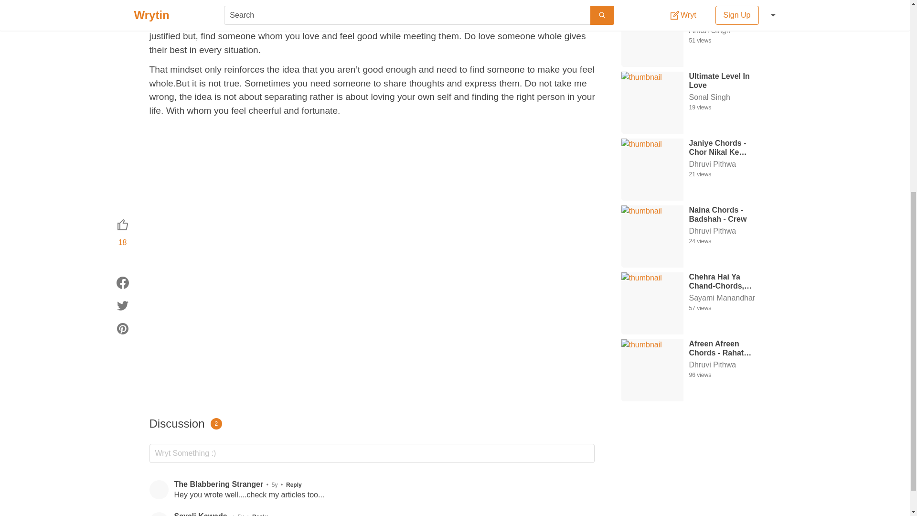 The height and width of the screenshot is (516, 917). Describe the element at coordinates (726, 164) in the screenshot. I see `Dhruvi Pithwa ` at that location.